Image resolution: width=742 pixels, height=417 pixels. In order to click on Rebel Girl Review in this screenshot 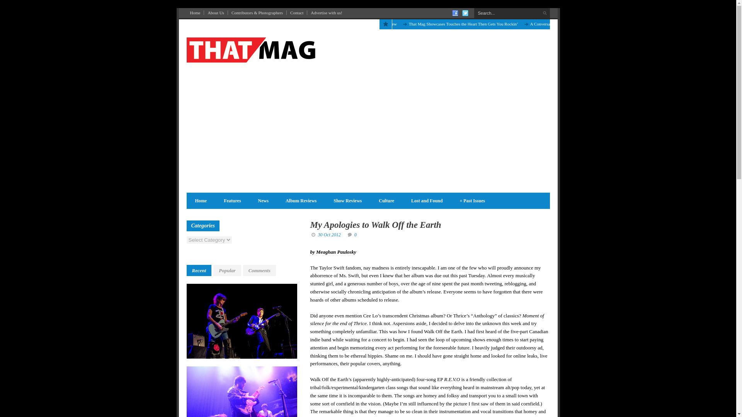, I will do `click(414, 15)`.